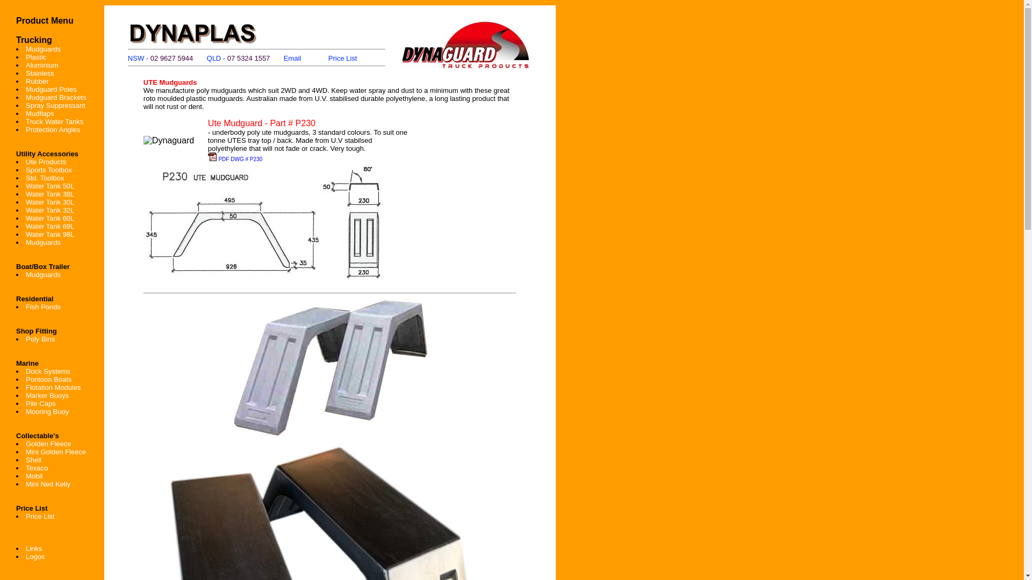 Image resolution: width=1032 pixels, height=580 pixels. I want to click on Links, so click(34, 549).